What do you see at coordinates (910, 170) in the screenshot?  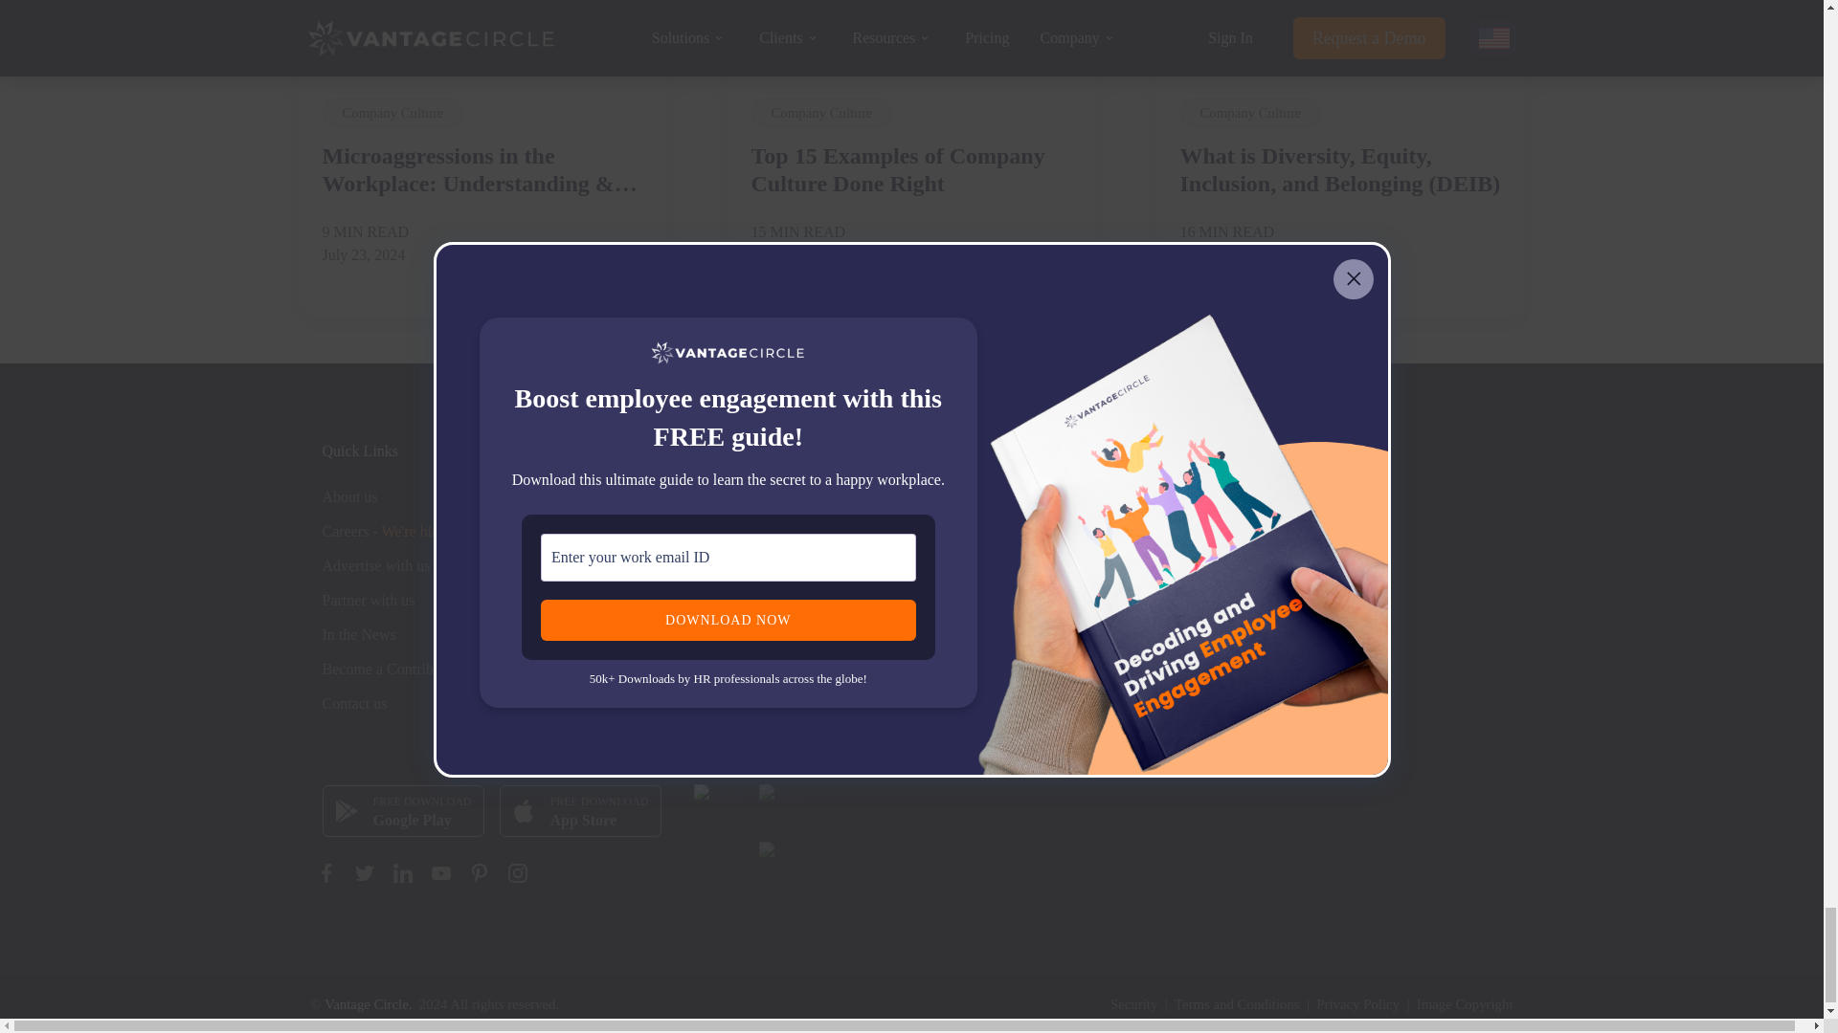 I see `Top 15 Examples of Company Culture Done Right` at bounding box center [910, 170].